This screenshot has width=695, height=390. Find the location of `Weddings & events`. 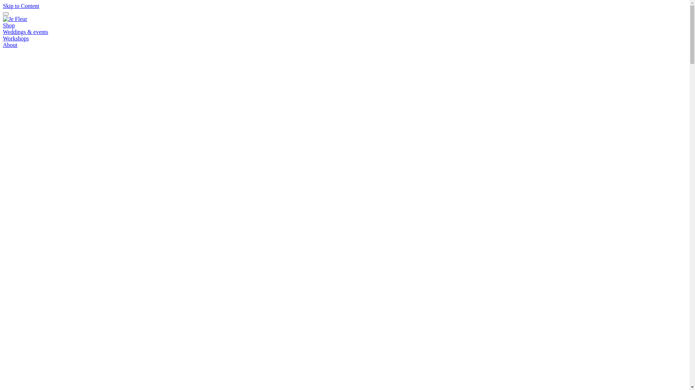

Weddings & events is located at coordinates (25, 32).